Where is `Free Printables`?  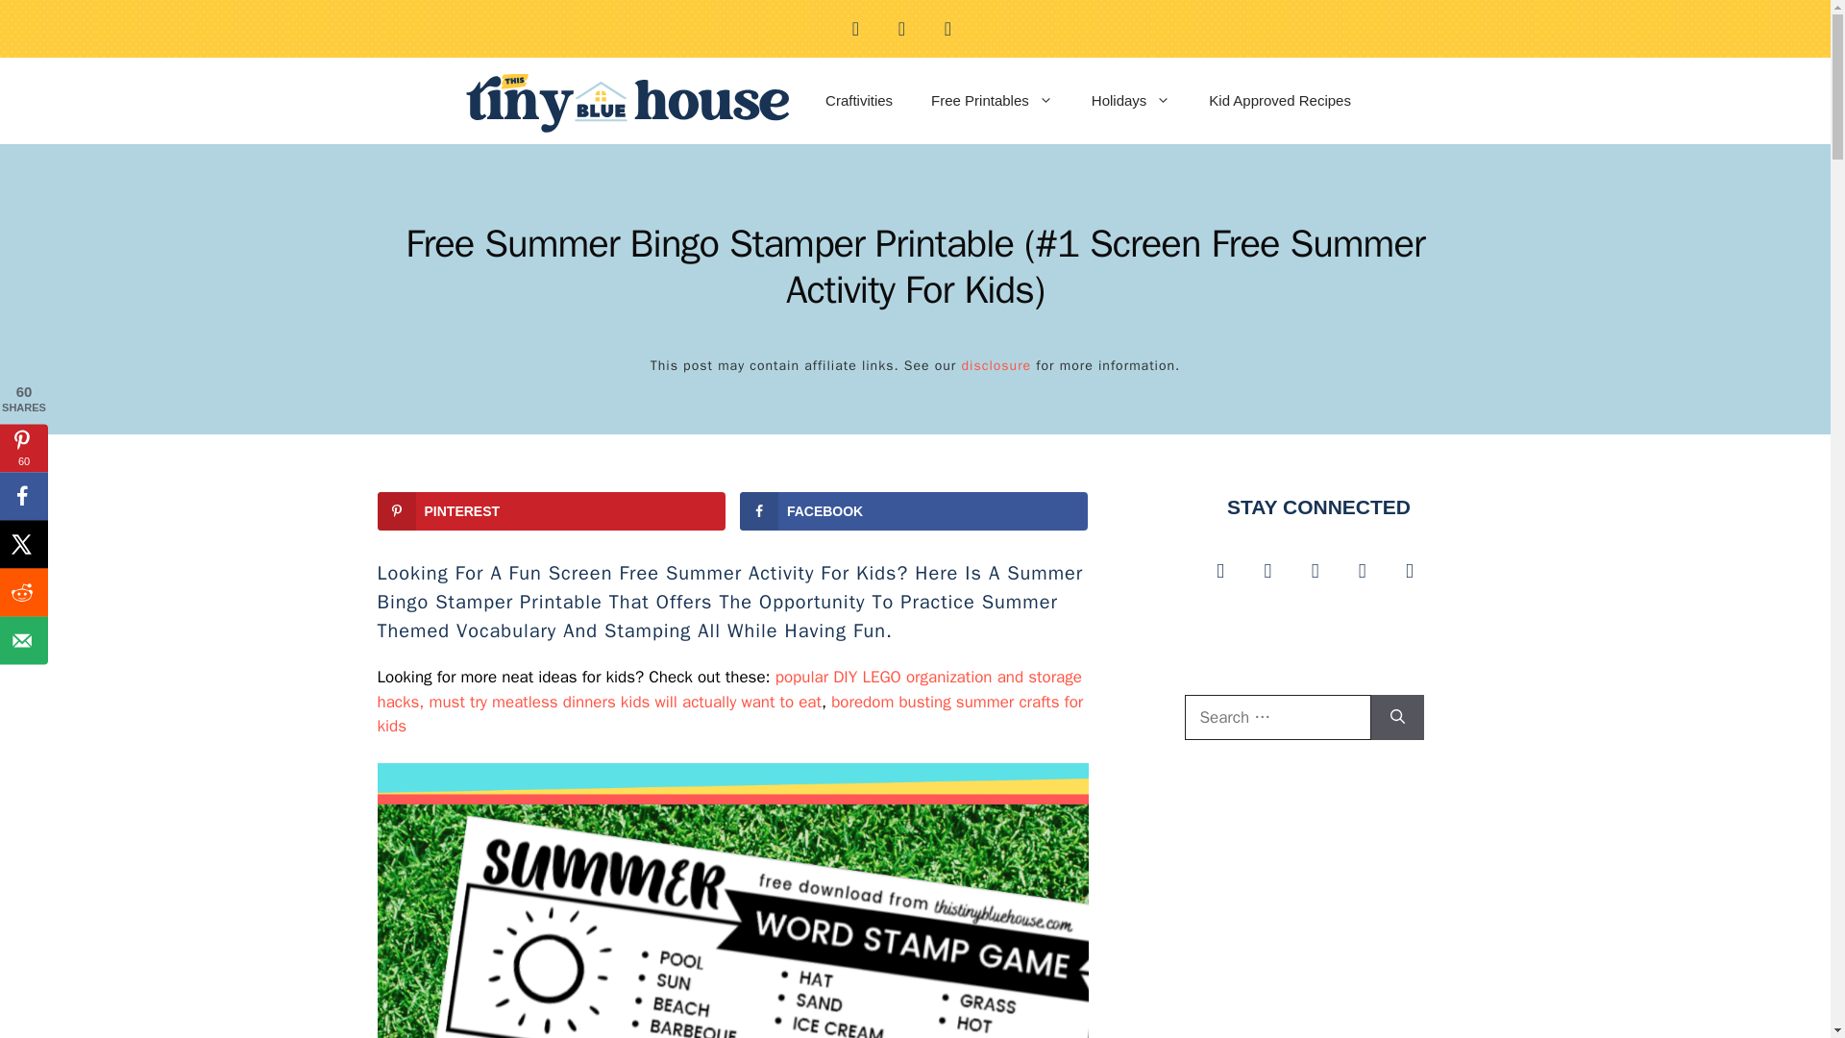 Free Printables is located at coordinates (992, 100).